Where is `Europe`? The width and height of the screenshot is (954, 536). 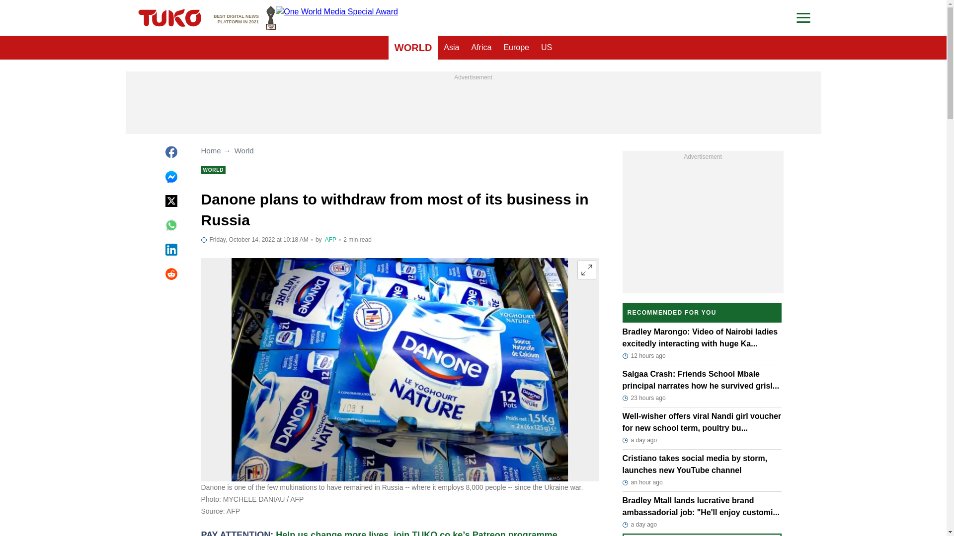 Europe is located at coordinates (516, 48).